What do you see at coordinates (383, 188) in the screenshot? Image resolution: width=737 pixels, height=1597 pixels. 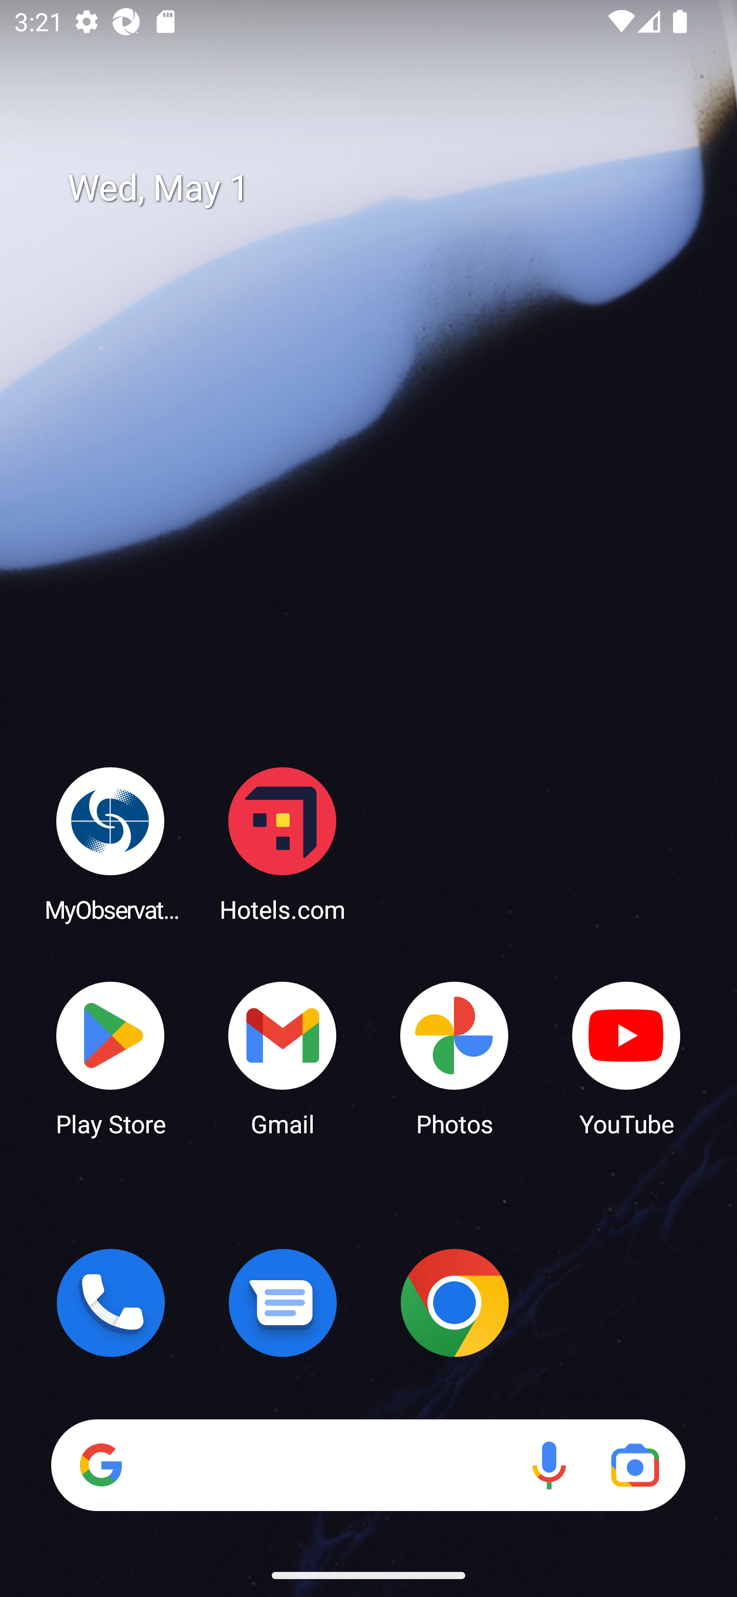 I see `Wed, May 1` at bounding box center [383, 188].